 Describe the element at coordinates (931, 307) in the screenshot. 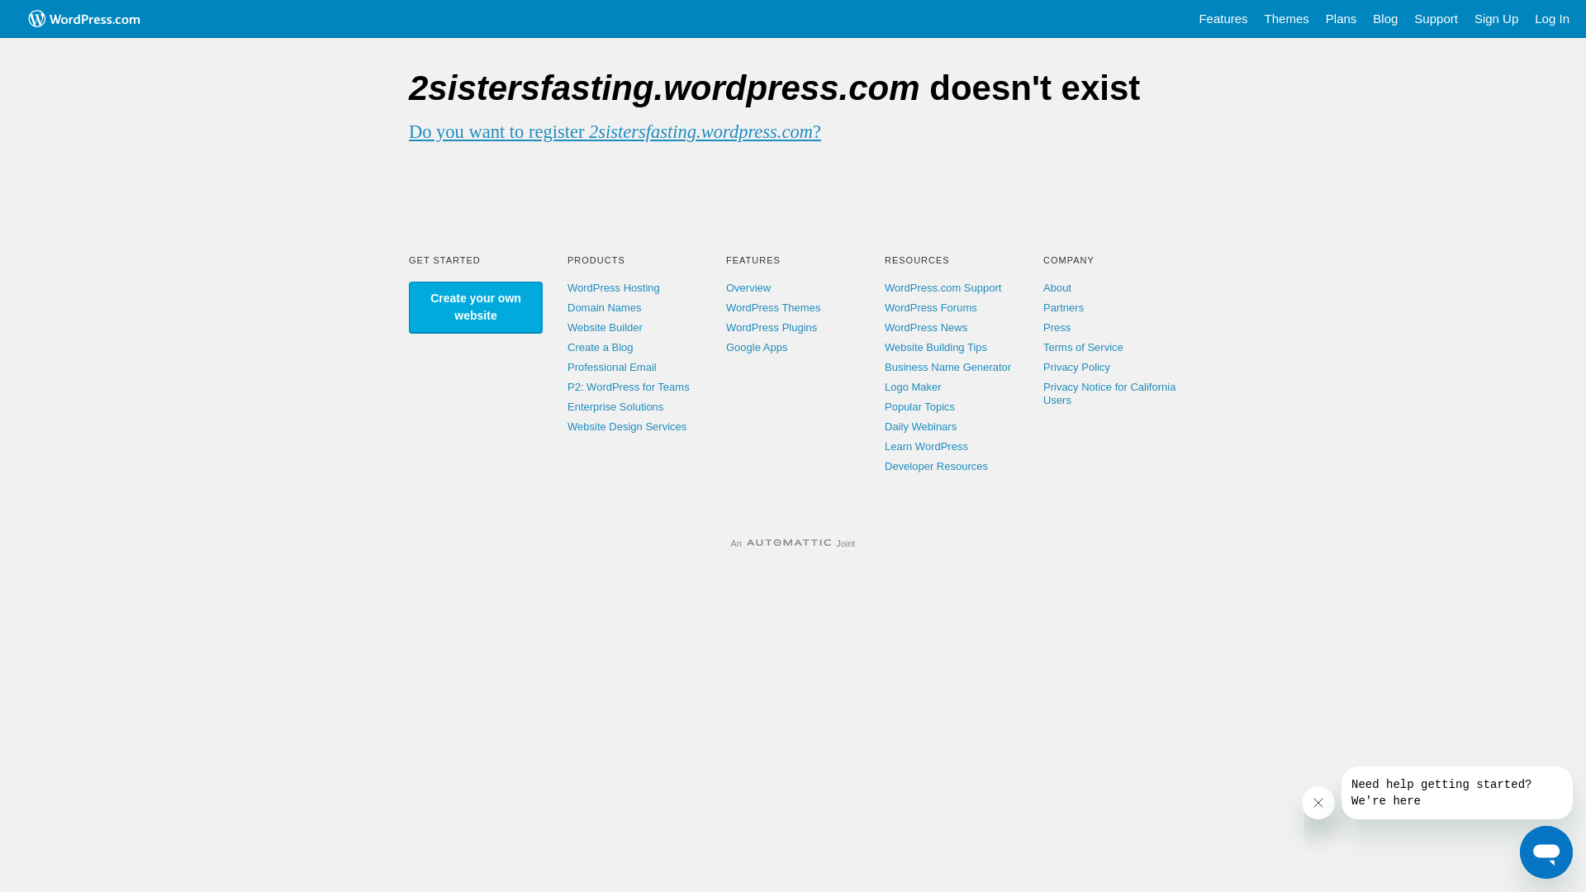

I see `WordPress Forums` at that location.